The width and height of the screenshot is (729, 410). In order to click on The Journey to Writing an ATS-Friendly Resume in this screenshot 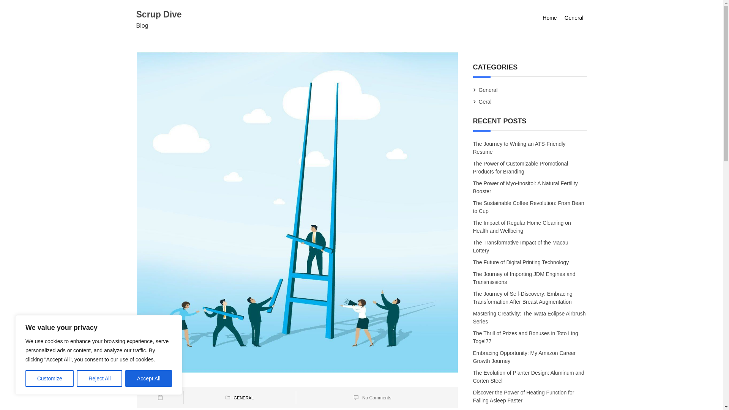, I will do `click(519, 147)`.